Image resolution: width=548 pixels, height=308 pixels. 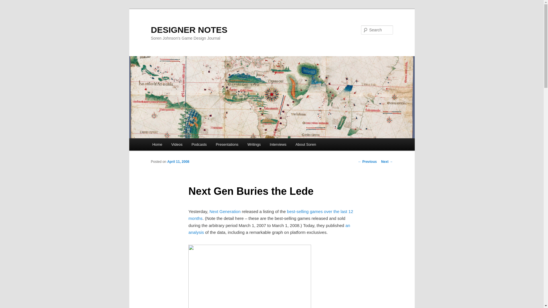 I want to click on Interviews, so click(x=278, y=144).